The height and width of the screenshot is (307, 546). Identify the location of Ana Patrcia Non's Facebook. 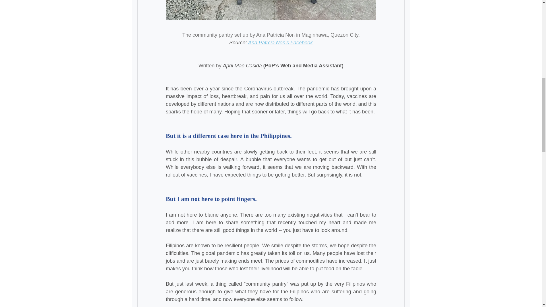
(280, 43).